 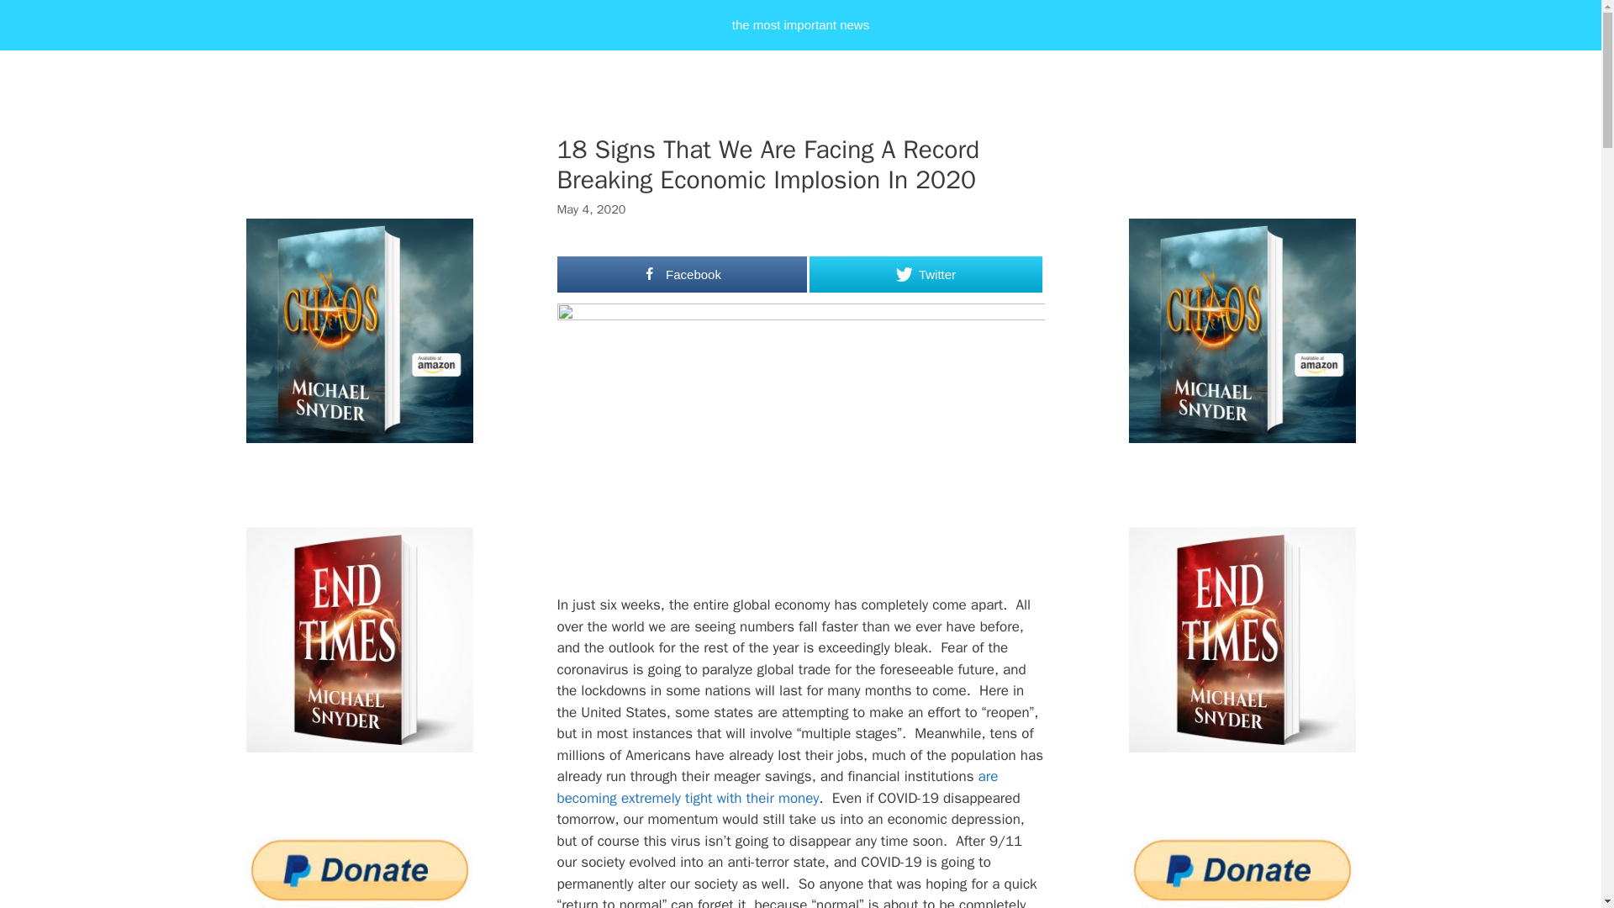 I want to click on the most important news, so click(x=800, y=25).